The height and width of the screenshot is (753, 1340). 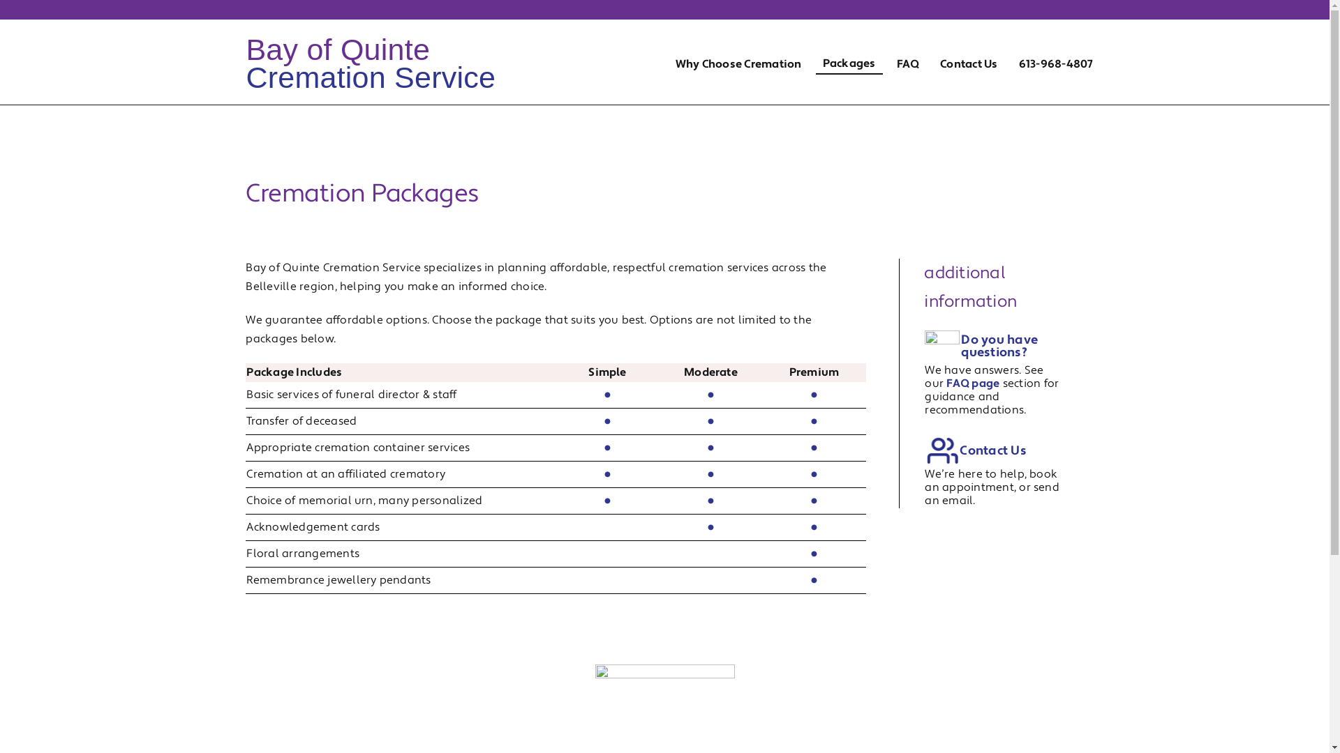 I want to click on Why Choose Cremation, so click(x=738, y=47).